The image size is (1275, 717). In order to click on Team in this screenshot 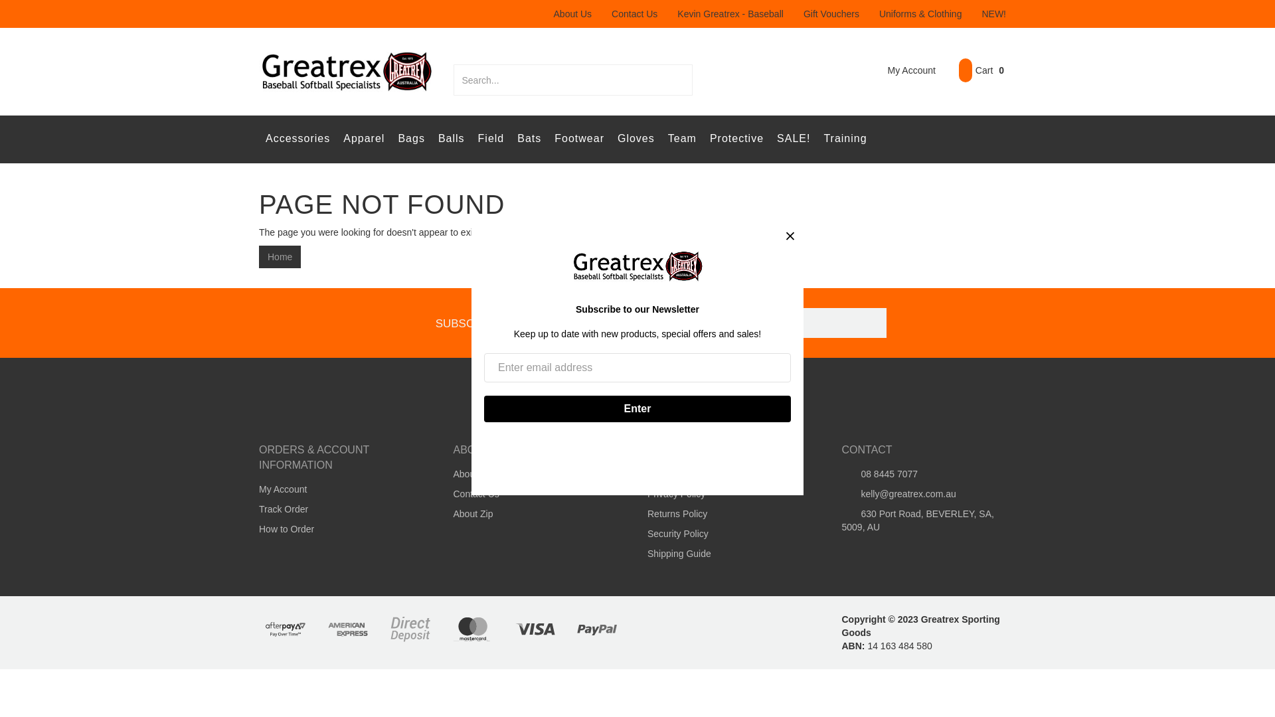, I will do `click(683, 139)`.